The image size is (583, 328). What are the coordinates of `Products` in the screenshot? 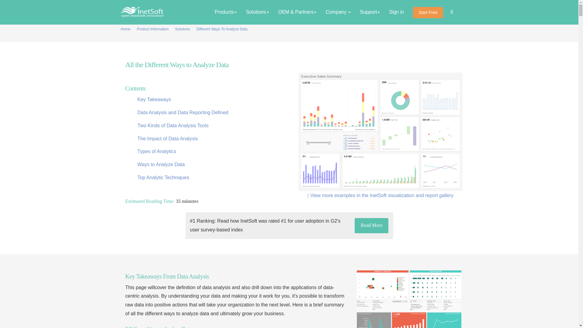 It's located at (225, 12).